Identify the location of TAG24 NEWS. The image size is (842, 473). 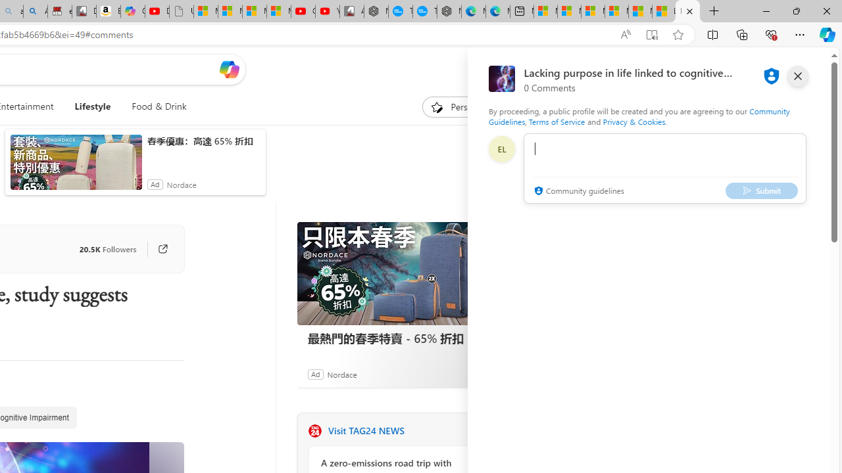
(314, 431).